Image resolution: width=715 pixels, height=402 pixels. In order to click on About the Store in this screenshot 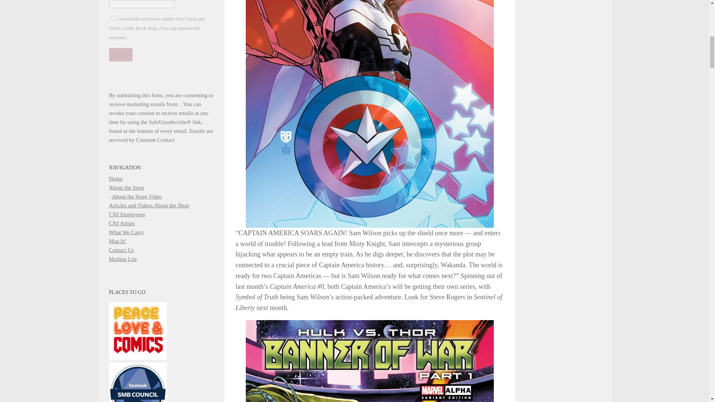, I will do `click(126, 187)`.